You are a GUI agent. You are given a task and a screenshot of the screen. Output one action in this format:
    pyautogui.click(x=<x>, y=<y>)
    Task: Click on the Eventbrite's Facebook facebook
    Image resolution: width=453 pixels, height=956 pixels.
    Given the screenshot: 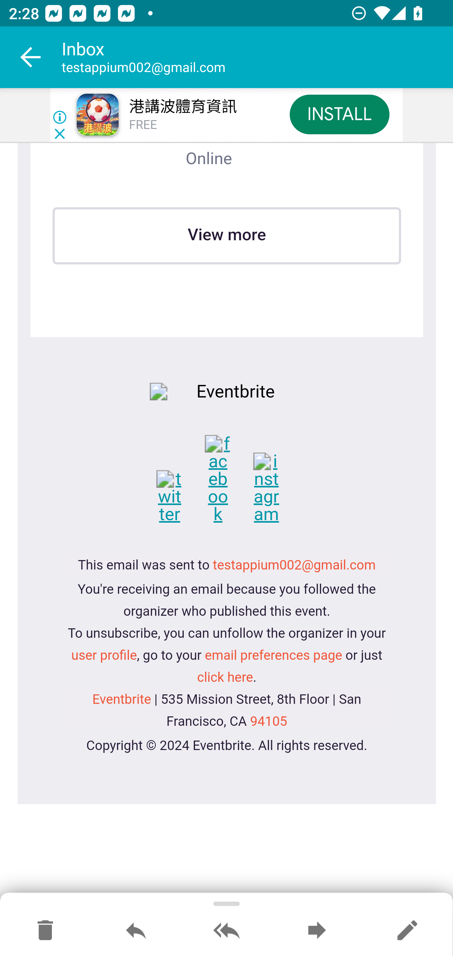 What is the action you would take?
    pyautogui.click(x=227, y=480)
    